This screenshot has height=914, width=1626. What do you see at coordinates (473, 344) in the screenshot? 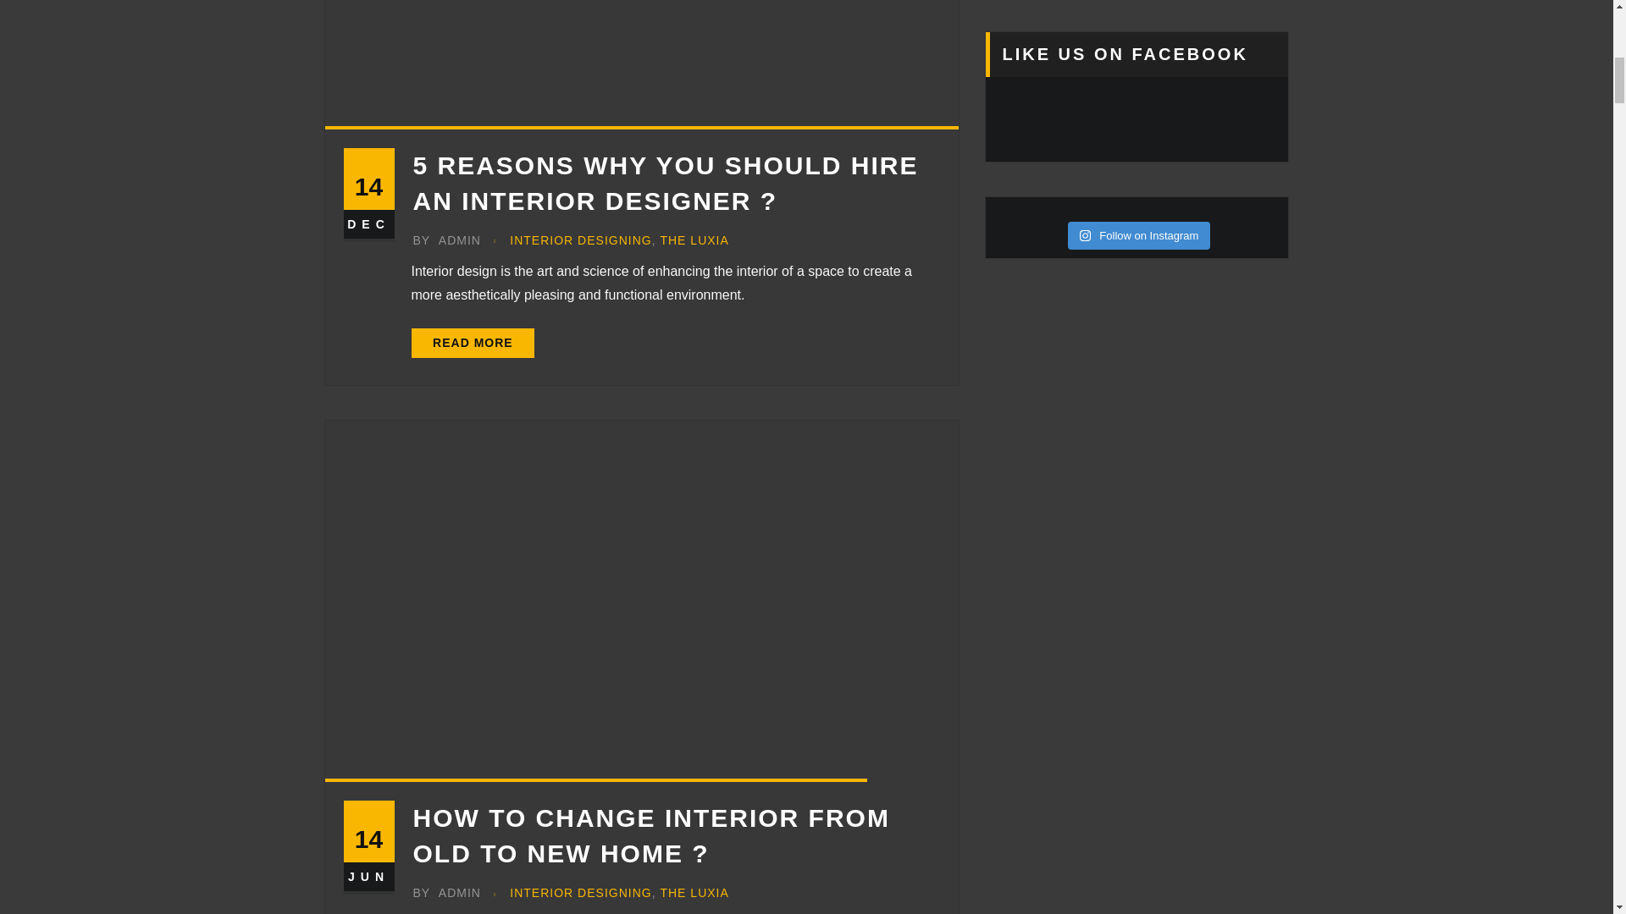
I see `READ MORE` at bounding box center [473, 344].